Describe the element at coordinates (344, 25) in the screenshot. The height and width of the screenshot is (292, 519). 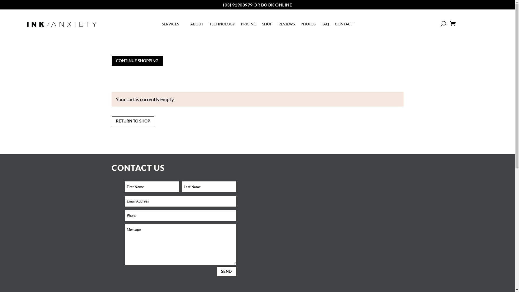
I see `CONTACT` at that location.